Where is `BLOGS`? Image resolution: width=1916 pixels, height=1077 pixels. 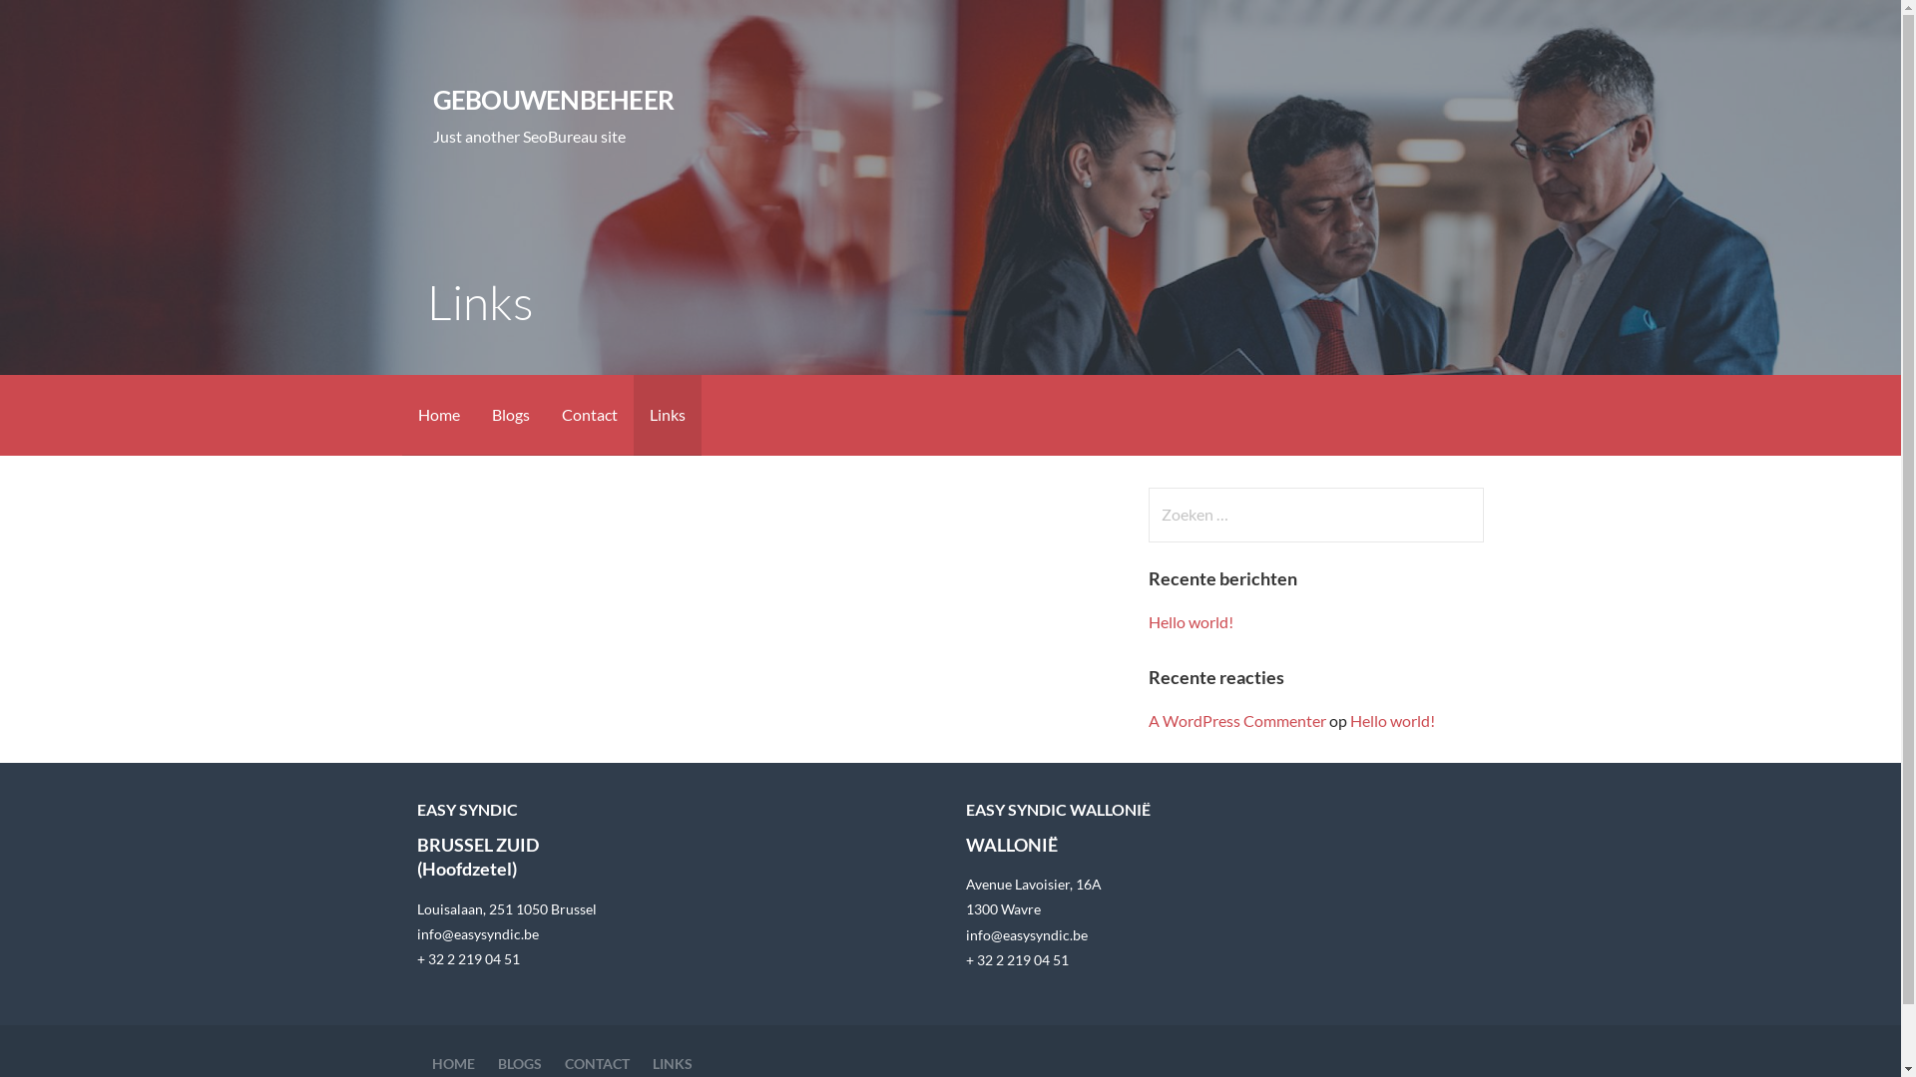 BLOGS is located at coordinates (519, 1063).